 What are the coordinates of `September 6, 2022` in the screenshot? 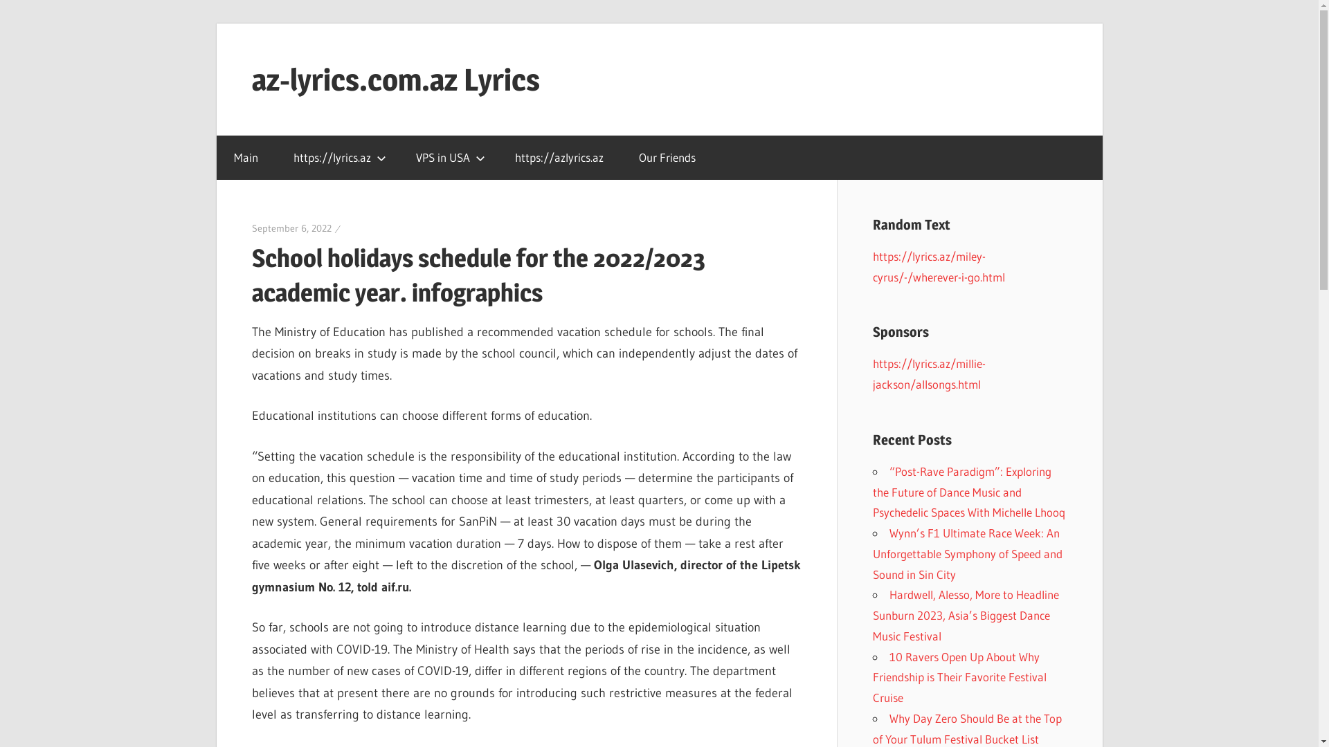 It's located at (292, 228).